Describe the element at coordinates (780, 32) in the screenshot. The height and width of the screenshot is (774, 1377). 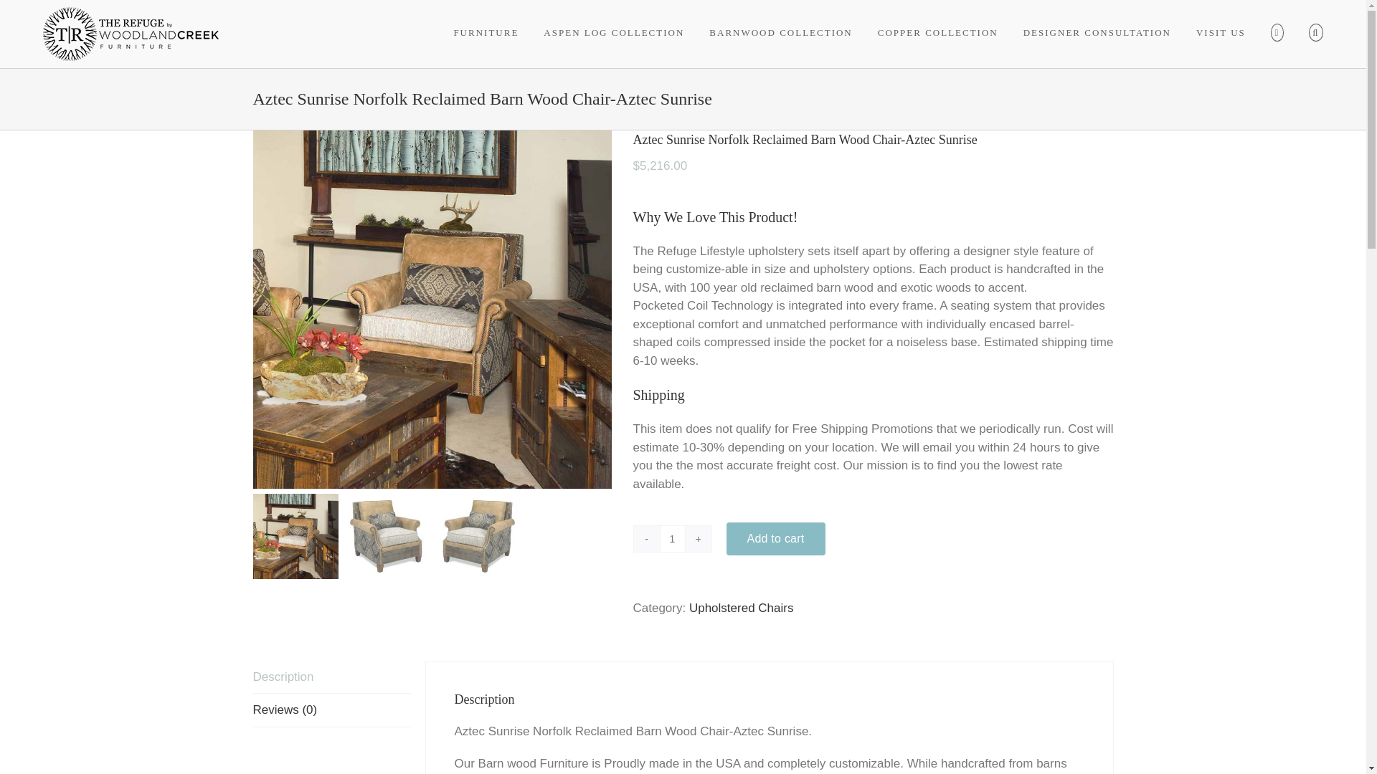
I see `BARNWOOD COLLECTION` at that location.